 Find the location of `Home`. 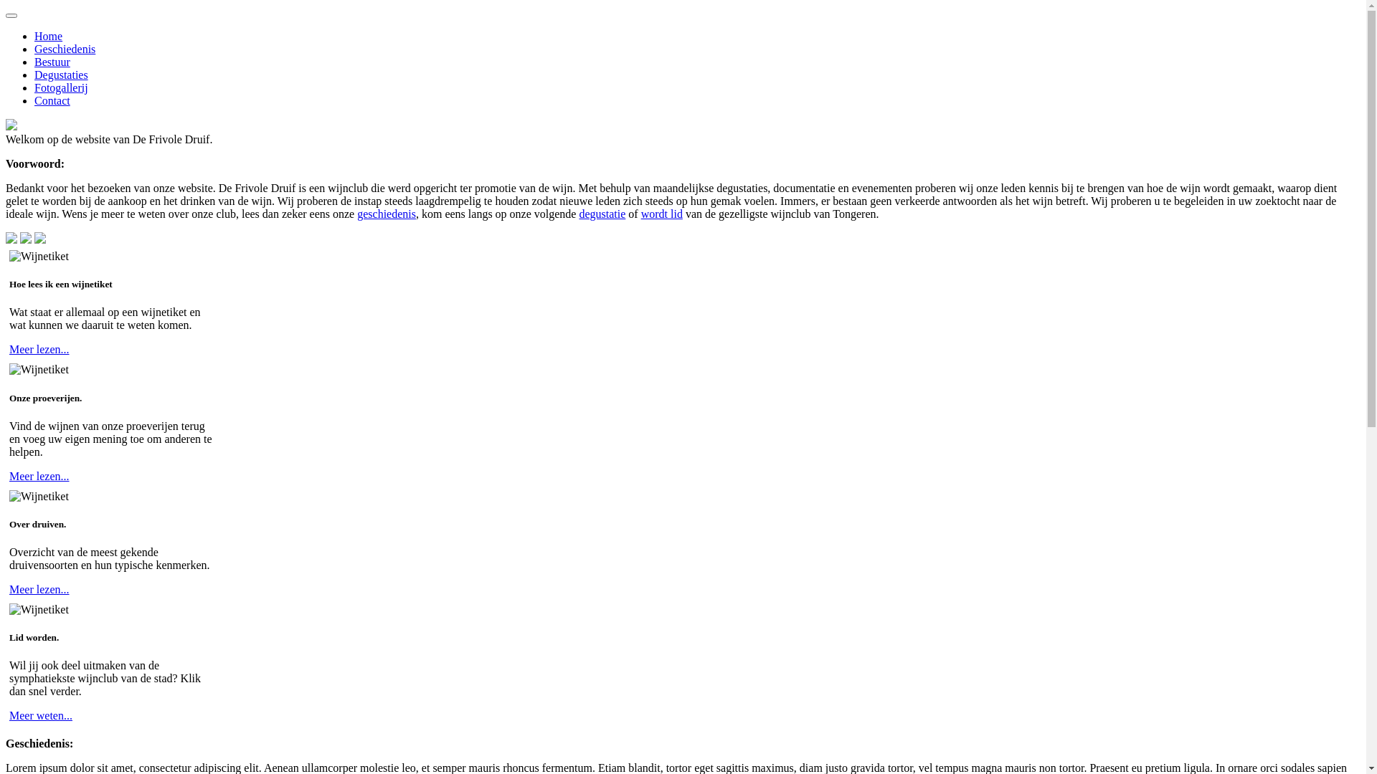

Home is located at coordinates (49, 36).